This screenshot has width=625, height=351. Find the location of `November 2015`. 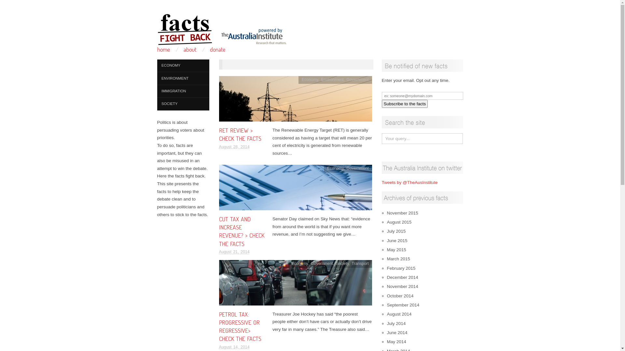

November 2015 is located at coordinates (402, 213).